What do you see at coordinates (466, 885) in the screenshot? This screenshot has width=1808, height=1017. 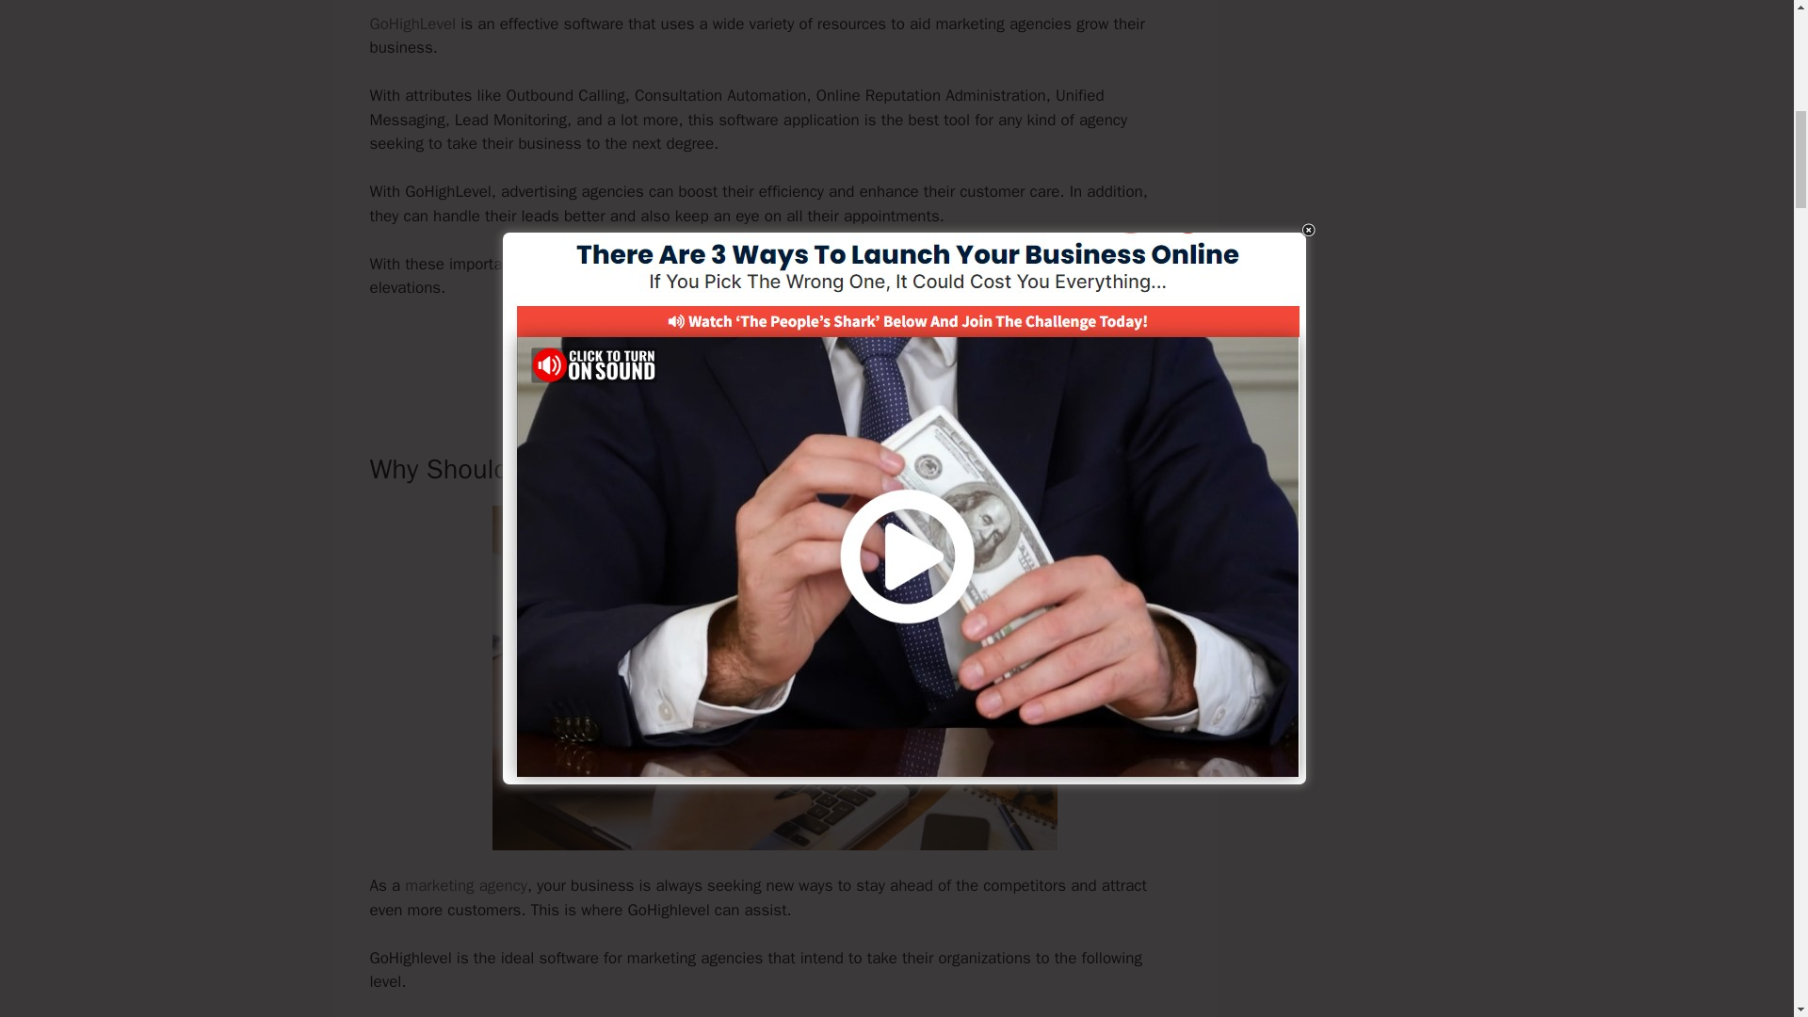 I see `marketing agency` at bounding box center [466, 885].